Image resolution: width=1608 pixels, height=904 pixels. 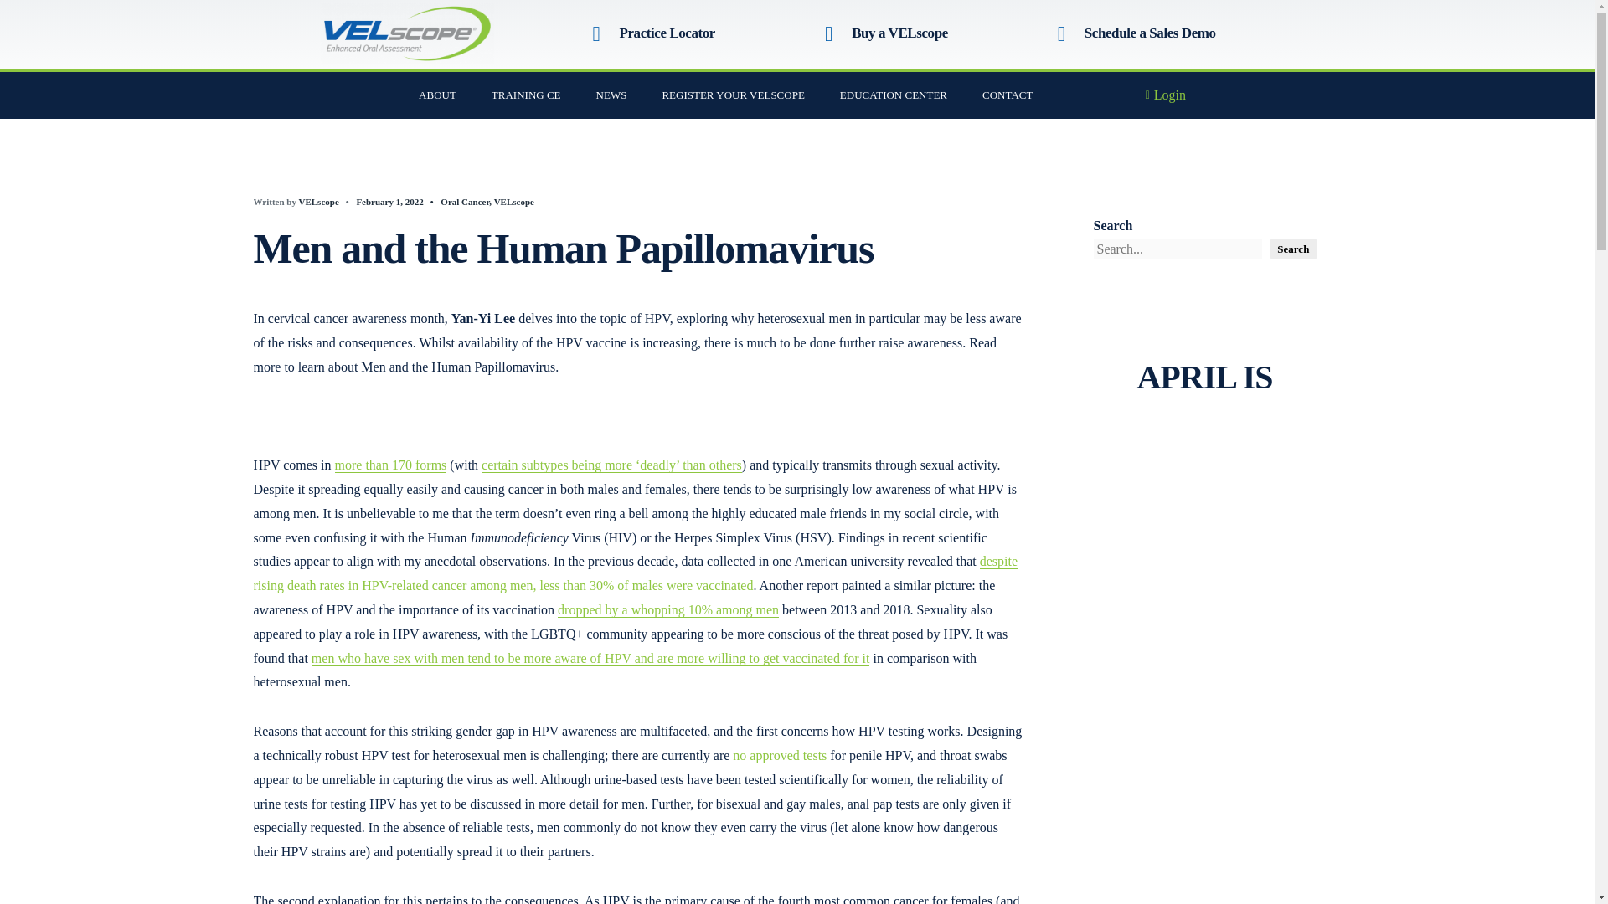 What do you see at coordinates (667, 33) in the screenshot?
I see `Practice Locator` at bounding box center [667, 33].